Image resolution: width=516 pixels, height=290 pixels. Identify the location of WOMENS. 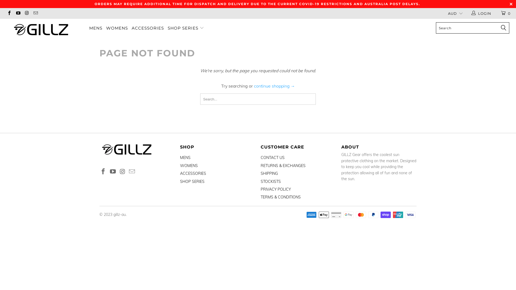
(117, 28).